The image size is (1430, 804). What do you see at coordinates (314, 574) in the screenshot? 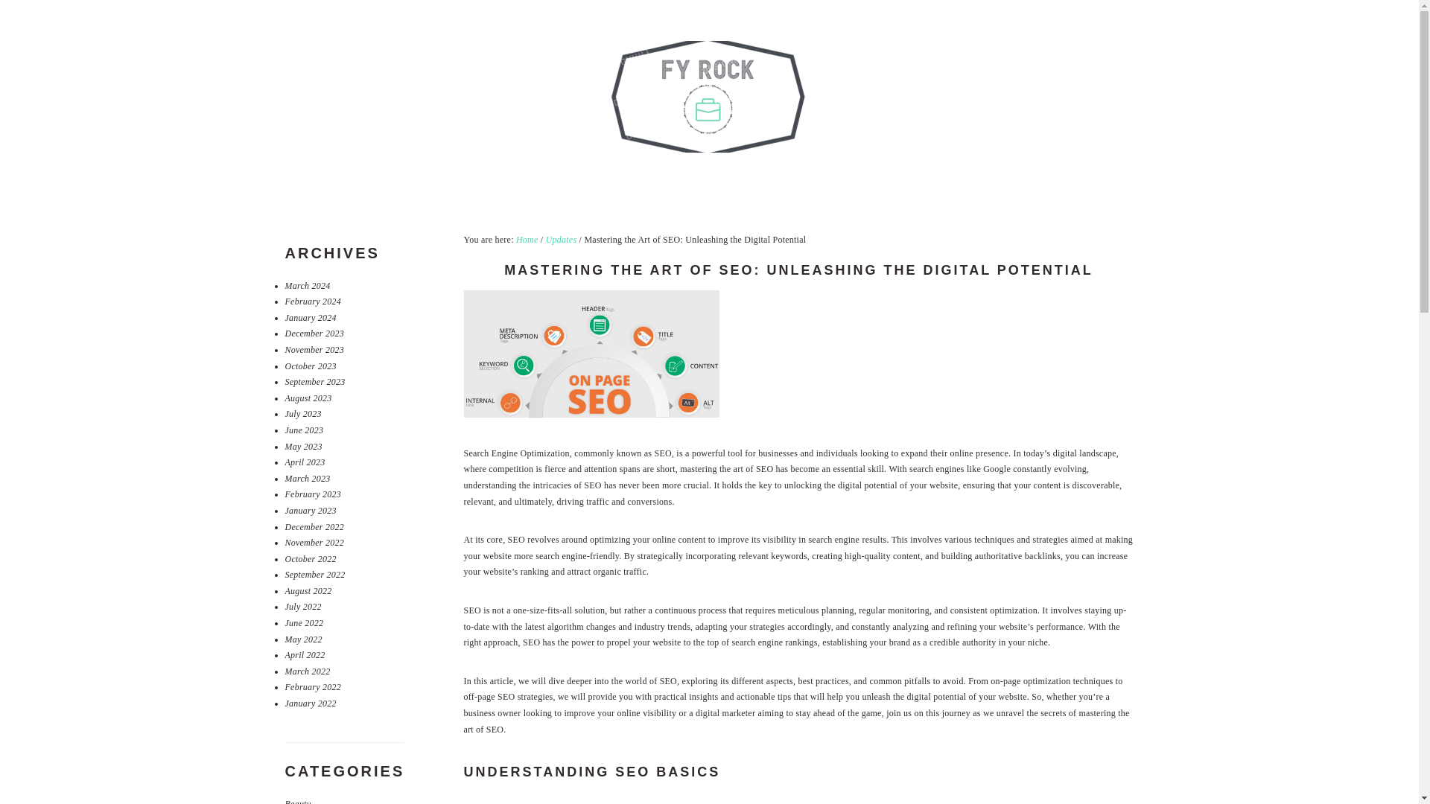
I see `September 2022` at bounding box center [314, 574].